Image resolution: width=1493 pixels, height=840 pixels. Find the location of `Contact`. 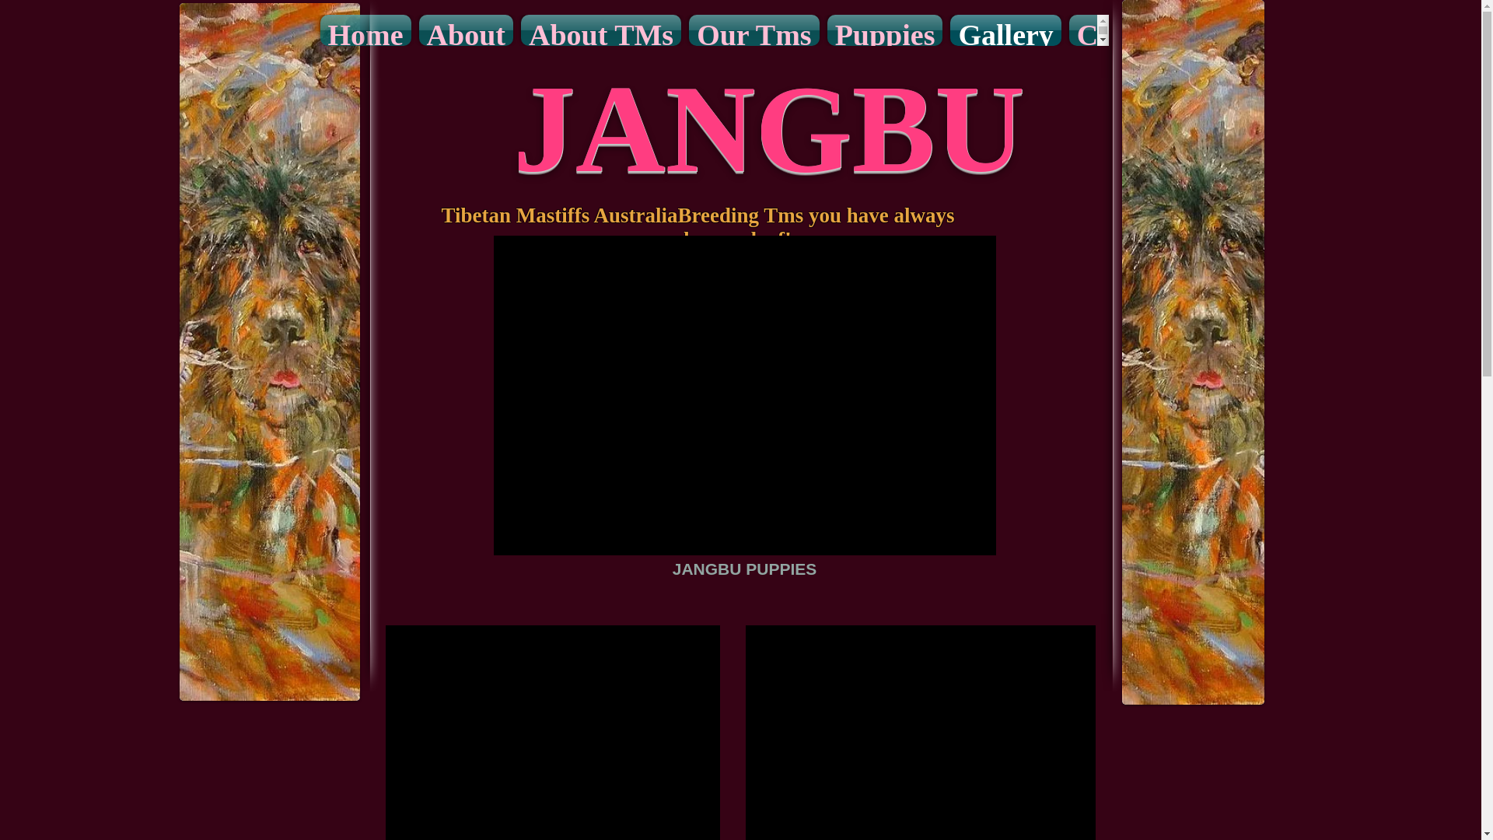

Contact is located at coordinates (1125, 30).